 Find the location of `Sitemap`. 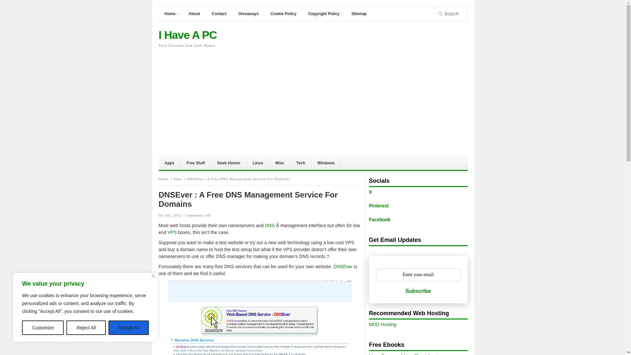

Sitemap is located at coordinates (359, 13).